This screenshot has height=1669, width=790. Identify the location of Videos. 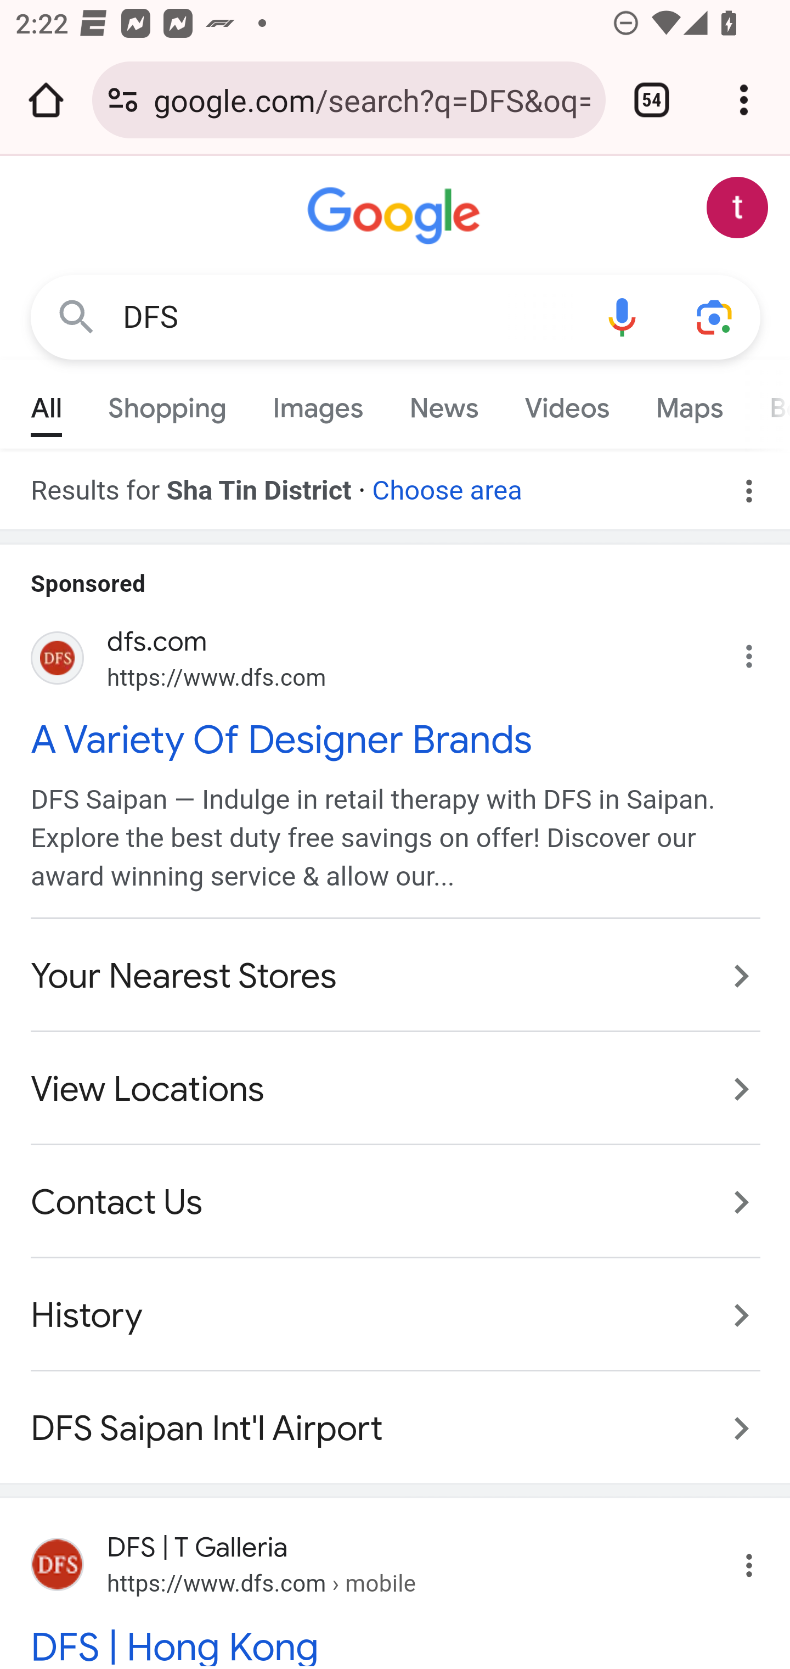
(567, 403).